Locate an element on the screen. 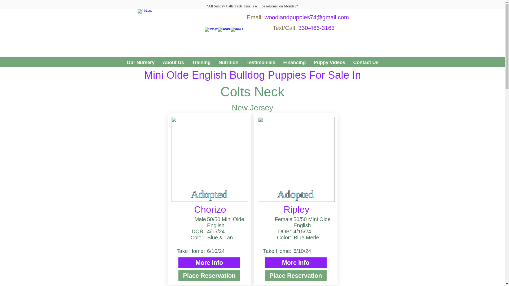 This screenshot has width=509, height=286. 330-466-3163 is located at coordinates (316, 28).